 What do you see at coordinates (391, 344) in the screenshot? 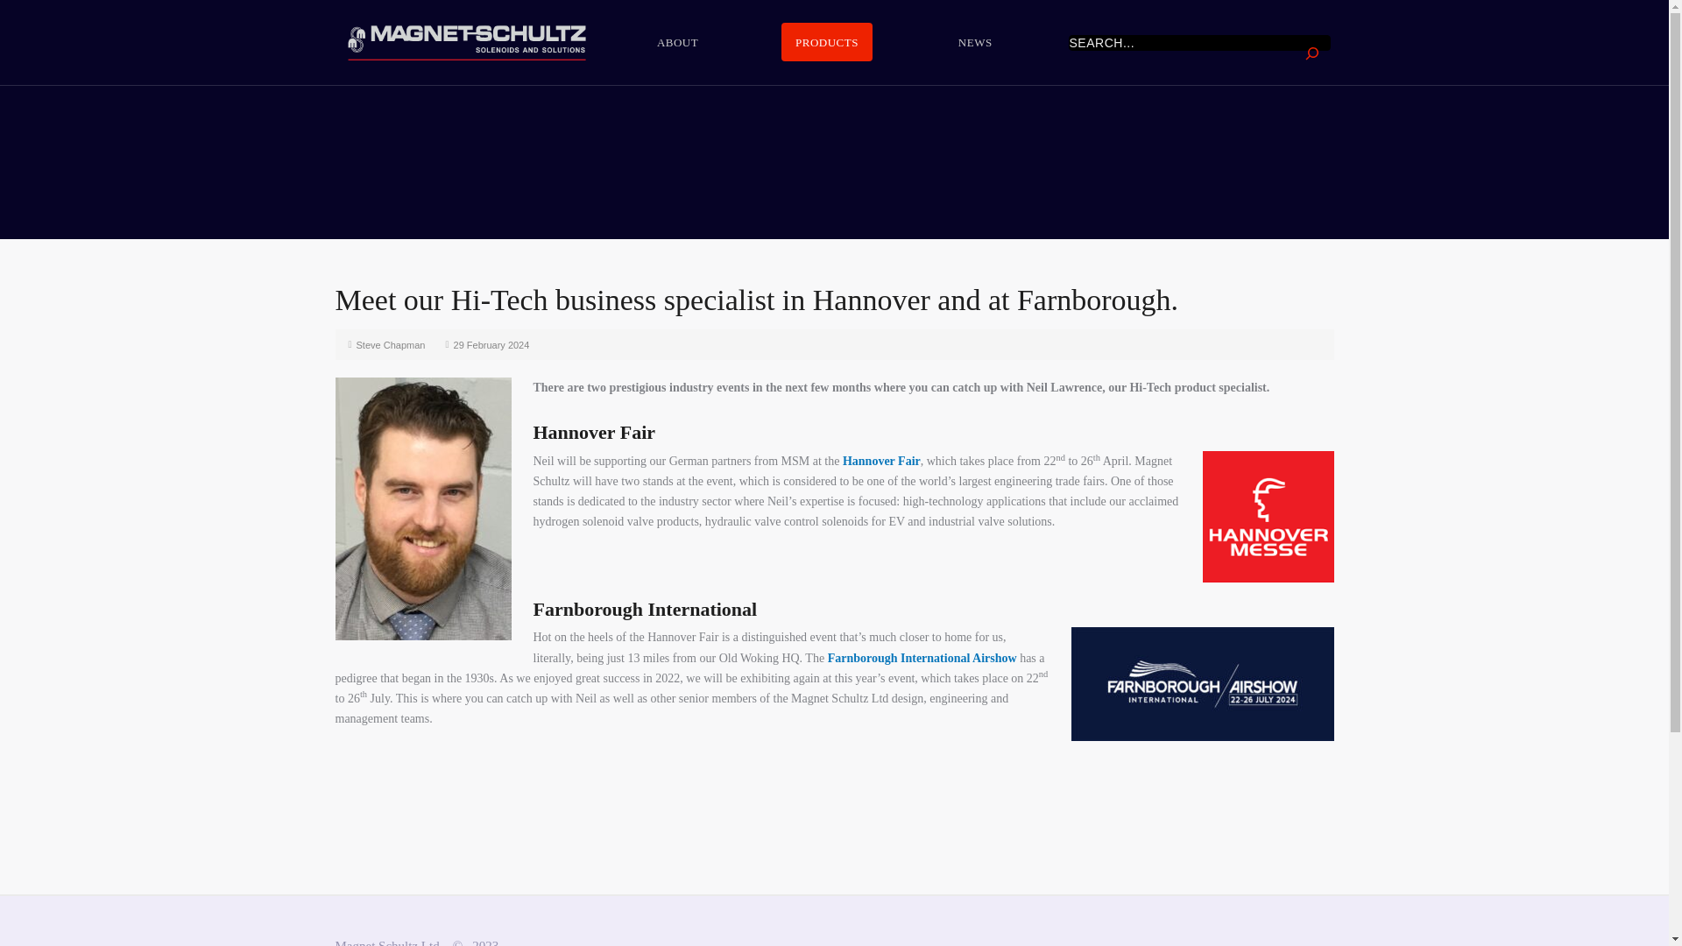
I see `Posts by Steve Chapman` at bounding box center [391, 344].